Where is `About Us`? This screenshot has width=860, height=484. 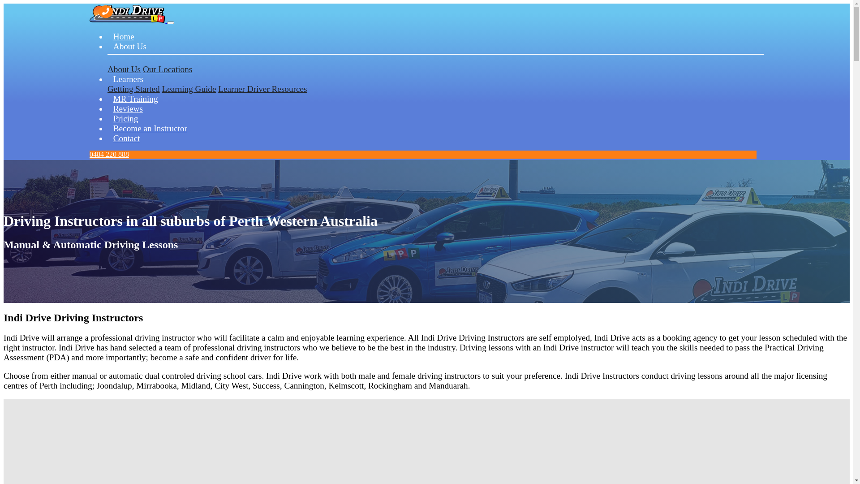
About Us is located at coordinates (435, 53).